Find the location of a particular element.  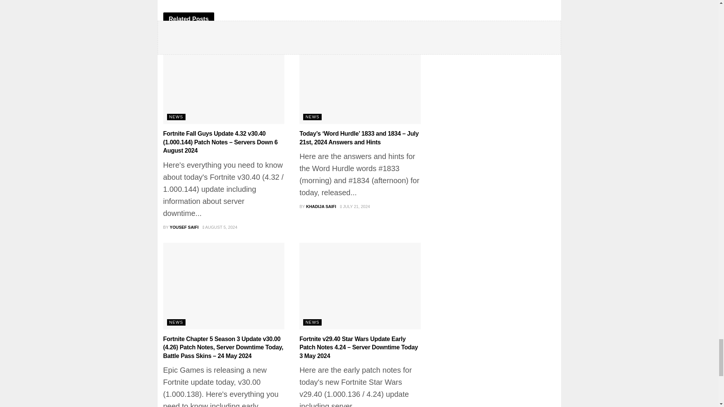

NEWS is located at coordinates (176, 117).